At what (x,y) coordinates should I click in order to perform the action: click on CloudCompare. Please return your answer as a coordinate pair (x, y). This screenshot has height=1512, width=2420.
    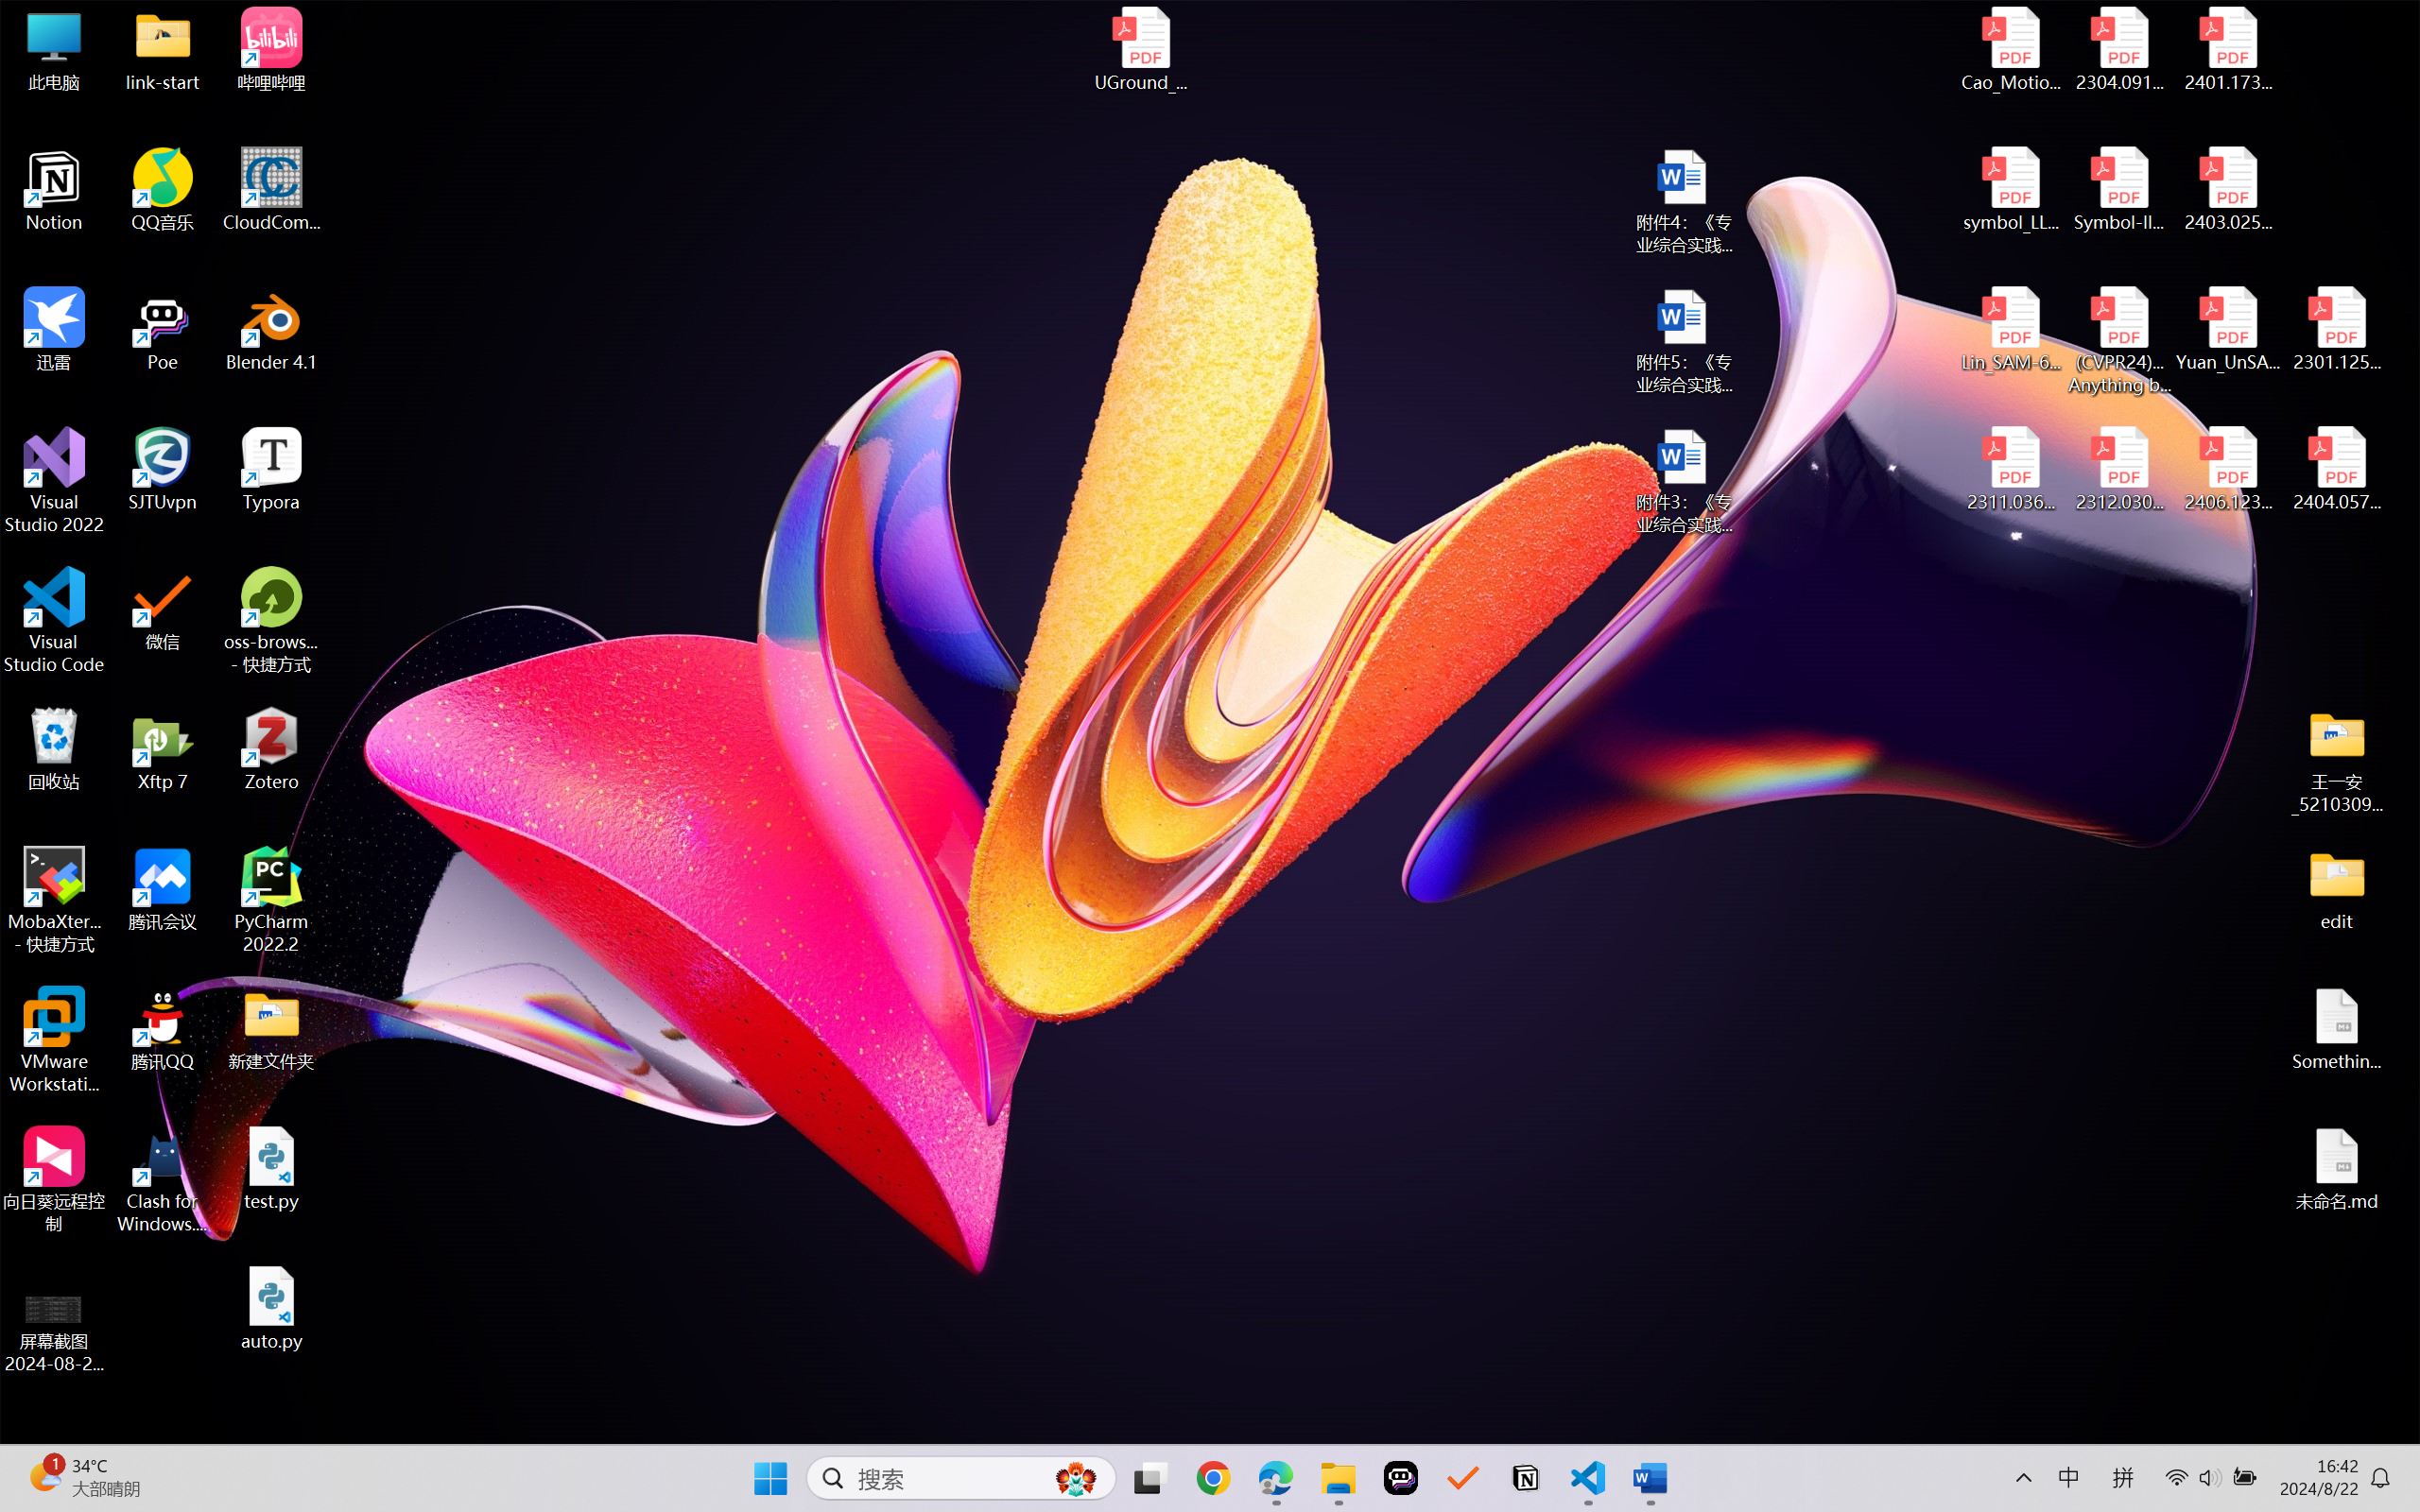
    Looking at the image, I should click on (272, 190).